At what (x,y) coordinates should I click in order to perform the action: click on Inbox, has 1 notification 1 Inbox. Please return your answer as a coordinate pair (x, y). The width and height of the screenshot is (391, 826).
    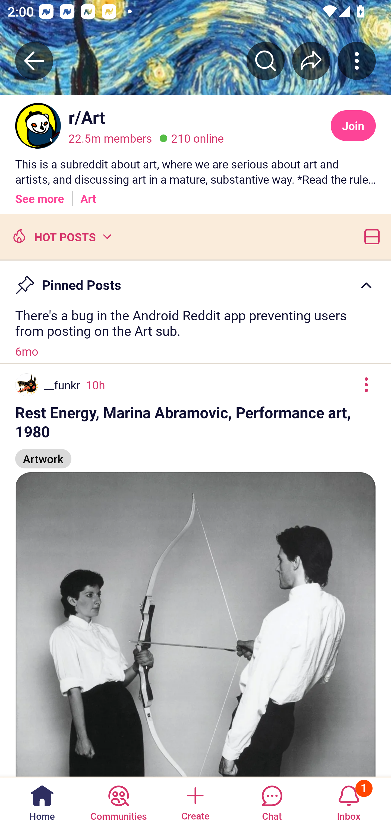
    Looking at the image, I should click on (349, 801).